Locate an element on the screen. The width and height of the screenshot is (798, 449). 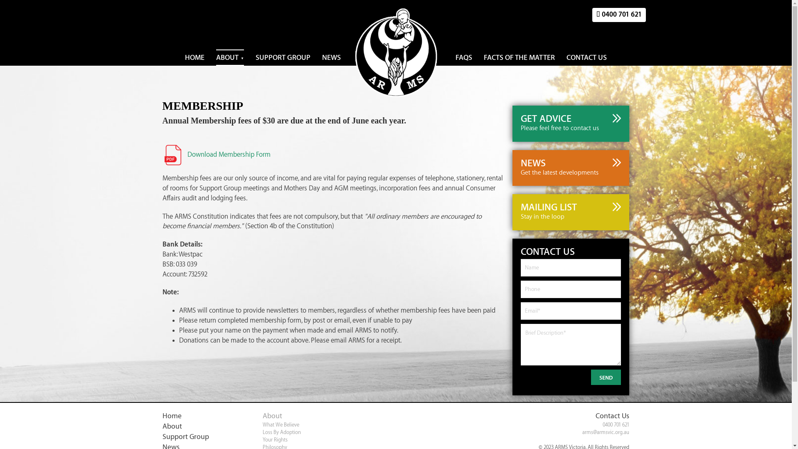
About is located at coordinates (202, 427).